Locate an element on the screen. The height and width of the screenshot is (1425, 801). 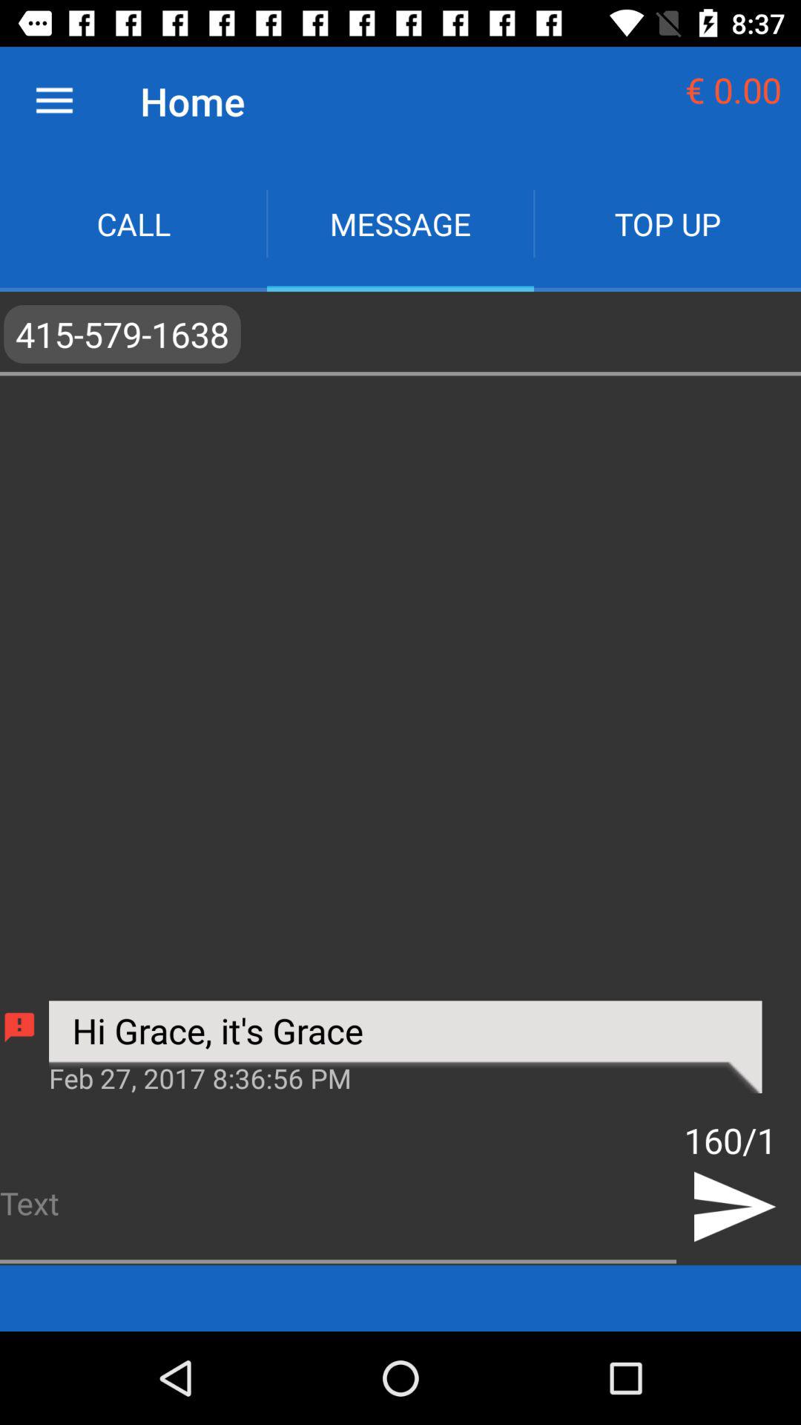
turn on item above the ,415-579-1638,  item is located at coordinates (400, 224).